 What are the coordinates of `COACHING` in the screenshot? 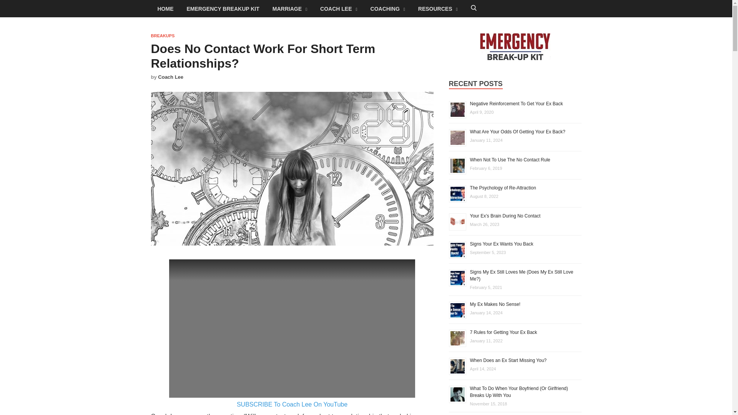 It's located at (387, 8).